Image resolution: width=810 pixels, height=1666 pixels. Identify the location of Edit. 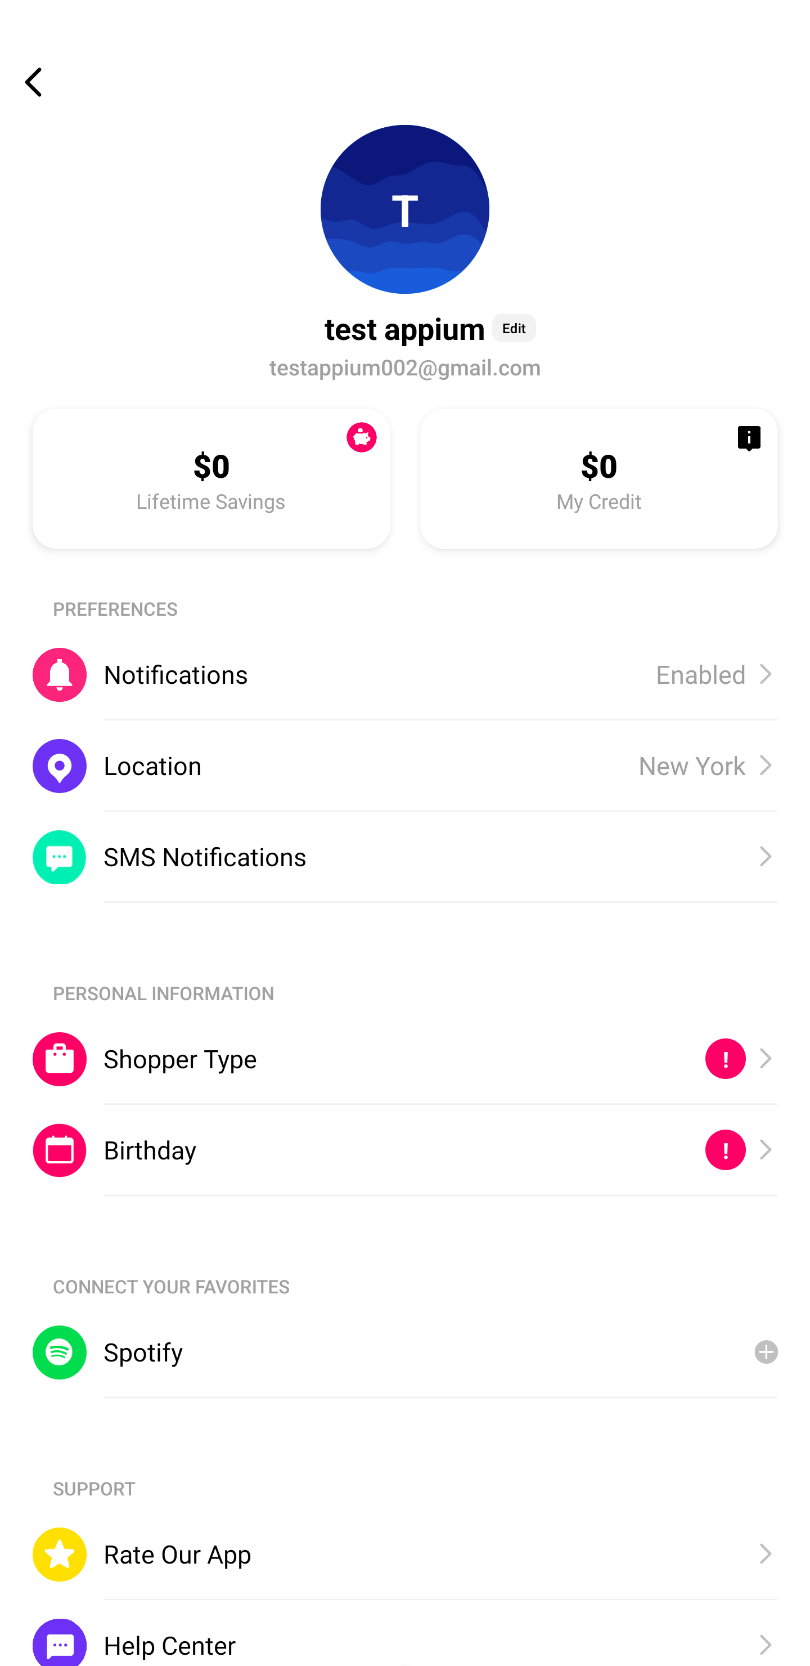
(514, 327).